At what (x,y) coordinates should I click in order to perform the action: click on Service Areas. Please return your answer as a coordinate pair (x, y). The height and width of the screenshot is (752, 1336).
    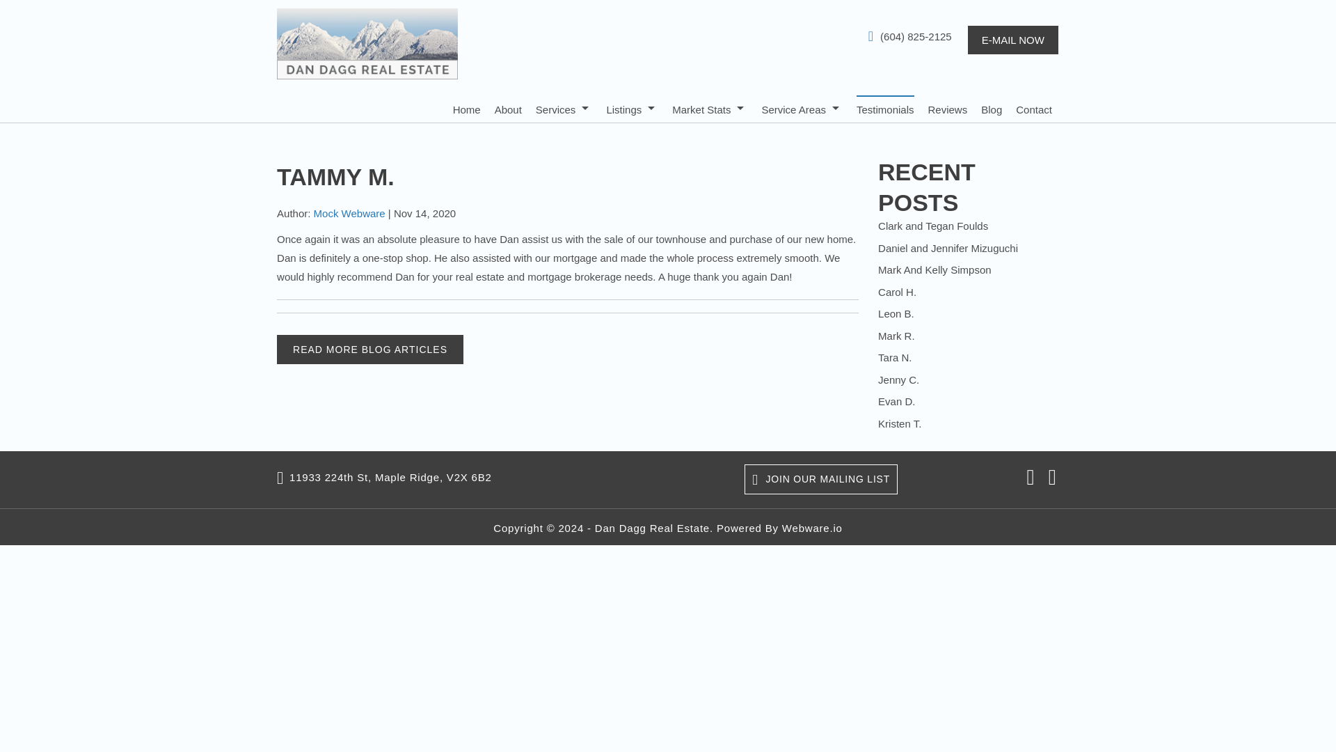
    Looking at the image, I should click on (802, 109).